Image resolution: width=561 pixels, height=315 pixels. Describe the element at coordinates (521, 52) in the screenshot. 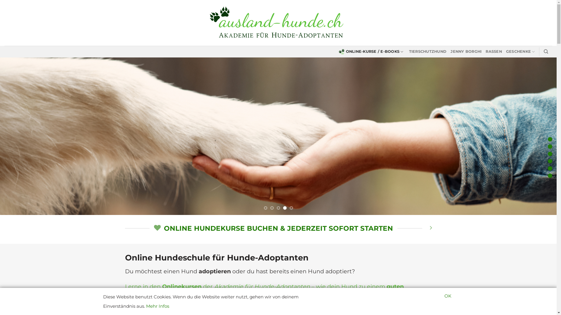

I see `GESCHENKE` at that location.